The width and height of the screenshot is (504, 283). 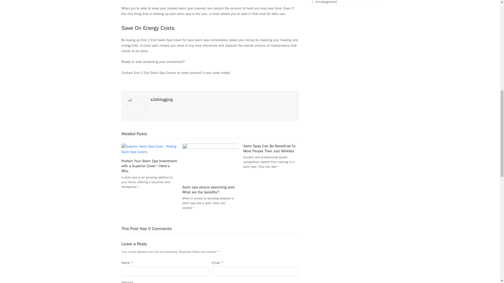 I want to click on e2eblogging, so click(x=162, y=100).